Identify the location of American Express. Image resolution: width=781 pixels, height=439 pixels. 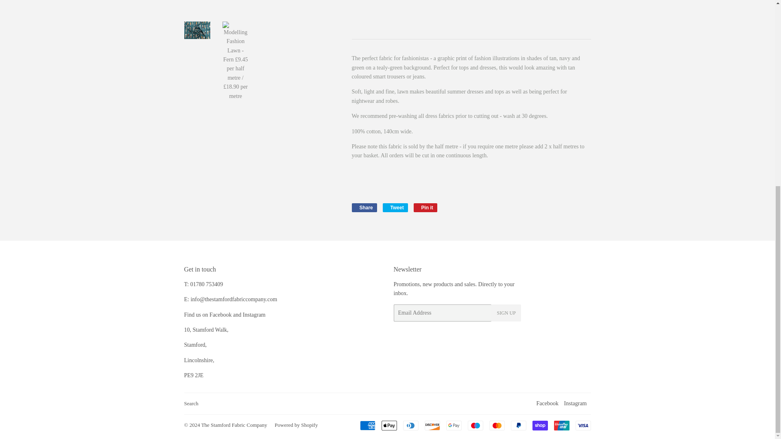
(367, 425).